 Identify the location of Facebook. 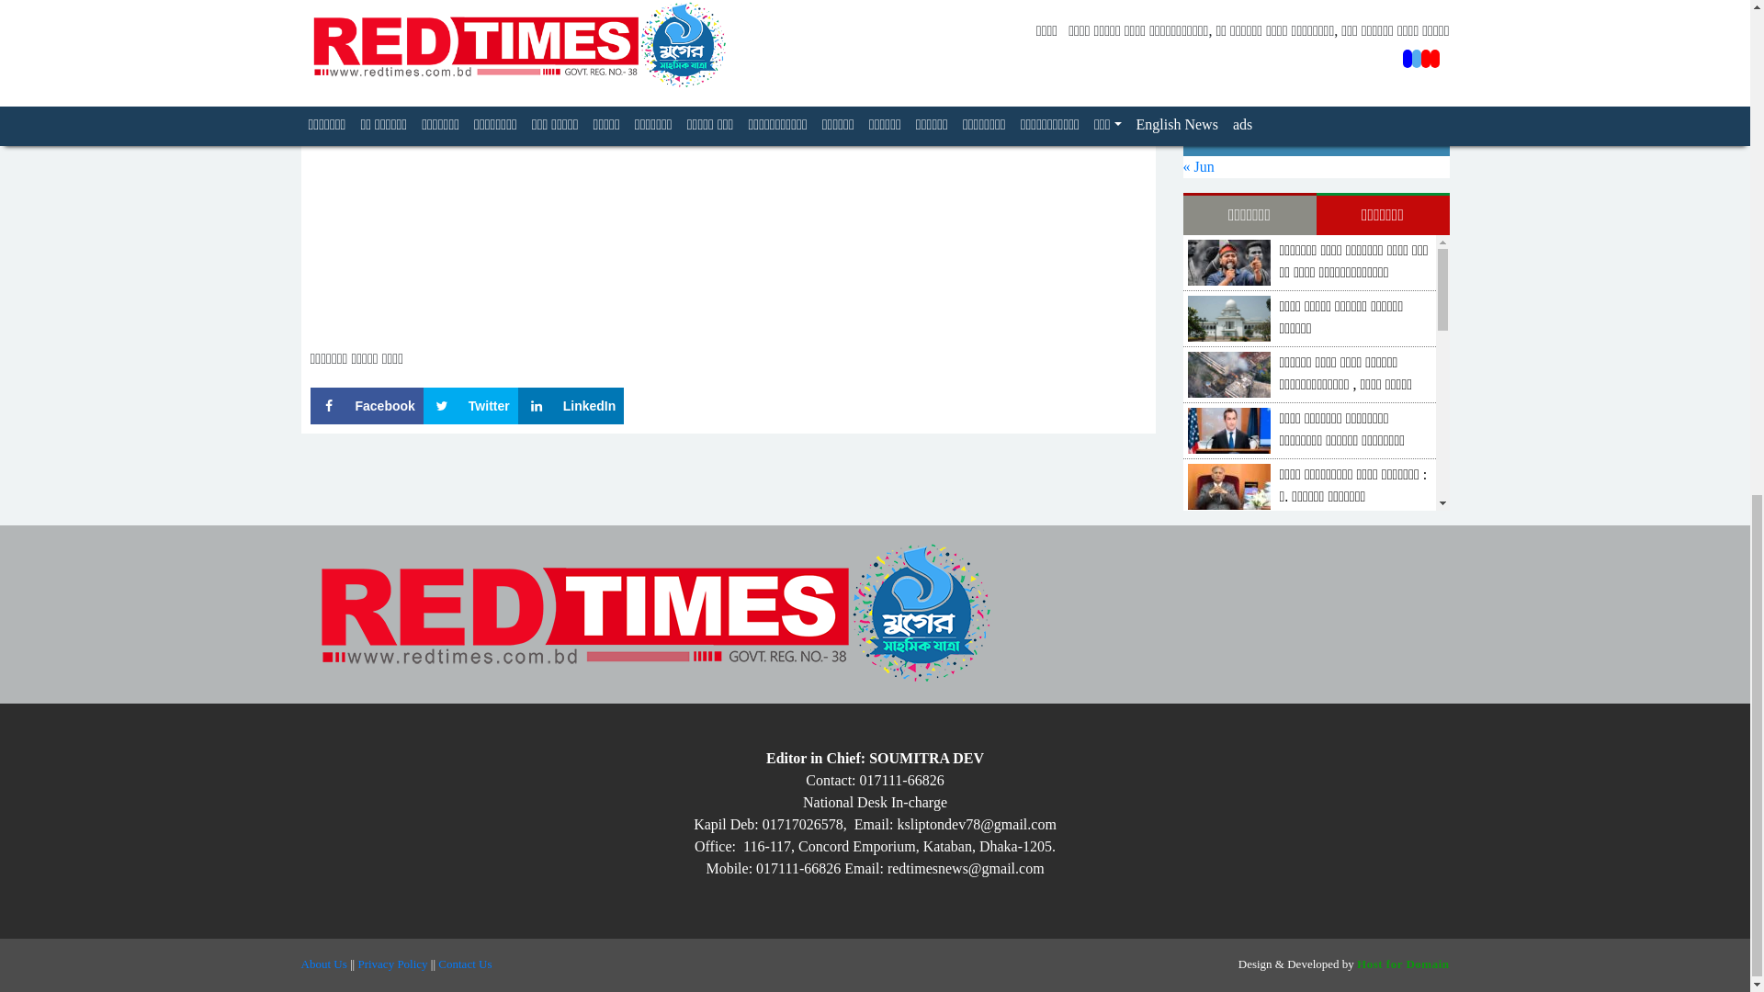
(366, 406).